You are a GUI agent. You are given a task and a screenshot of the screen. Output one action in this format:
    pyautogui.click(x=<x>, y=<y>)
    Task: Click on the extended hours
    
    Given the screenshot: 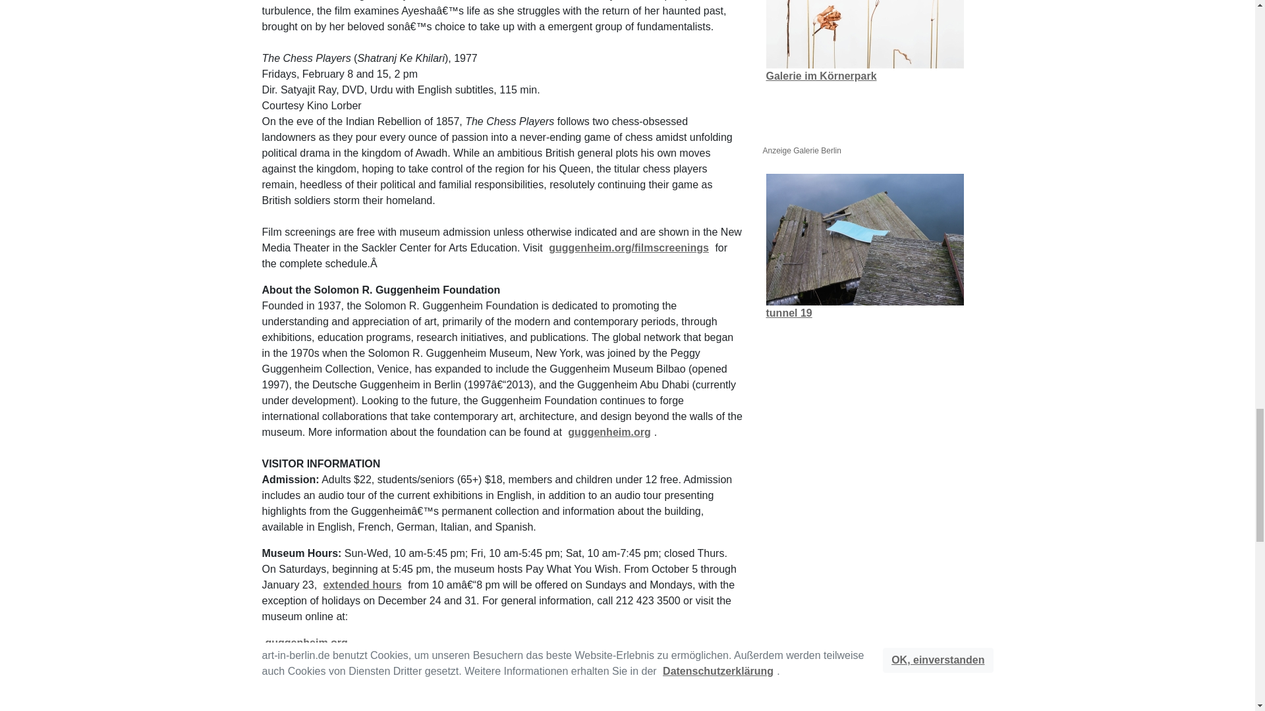 What is the action you would take?
    pyautogui.click(x=362, y=585)
    